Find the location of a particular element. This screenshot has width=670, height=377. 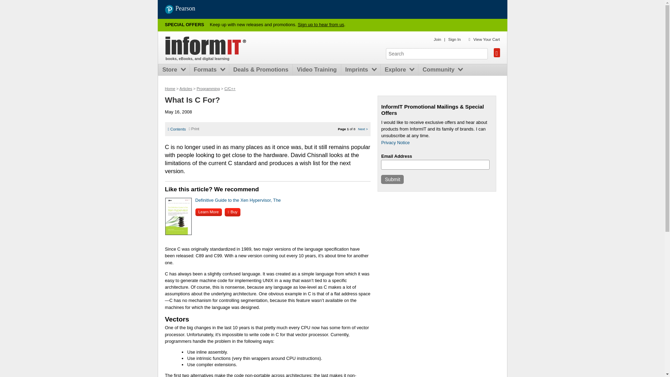

Print is located at coordinates (194, 128).